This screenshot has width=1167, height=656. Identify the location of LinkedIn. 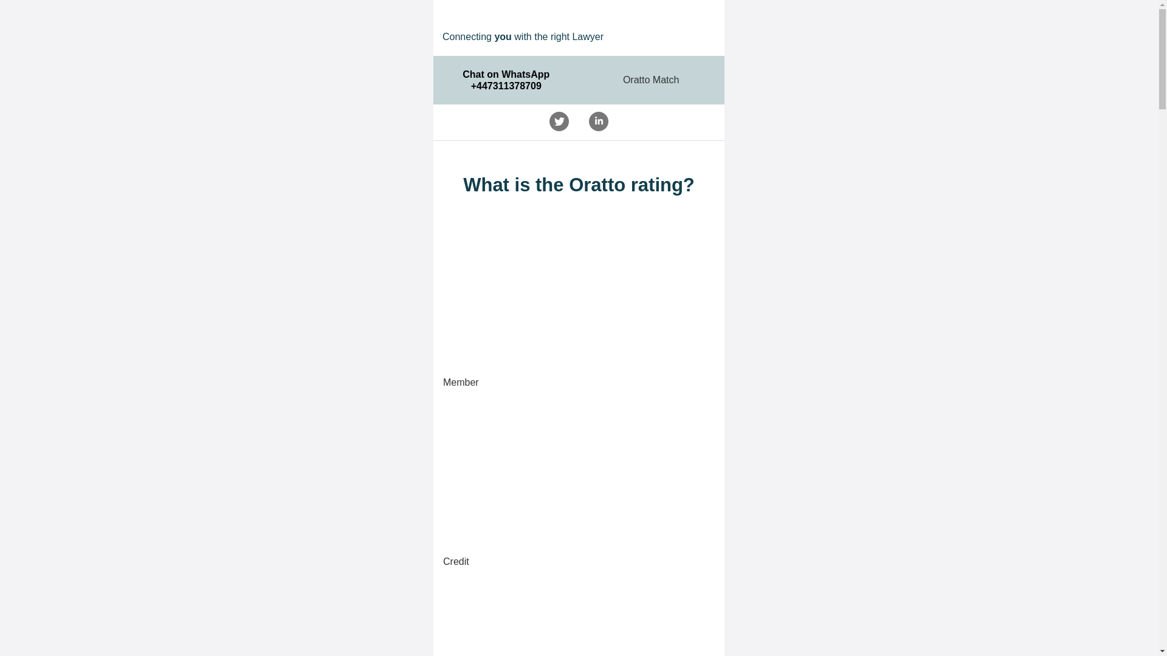
(598, 121).